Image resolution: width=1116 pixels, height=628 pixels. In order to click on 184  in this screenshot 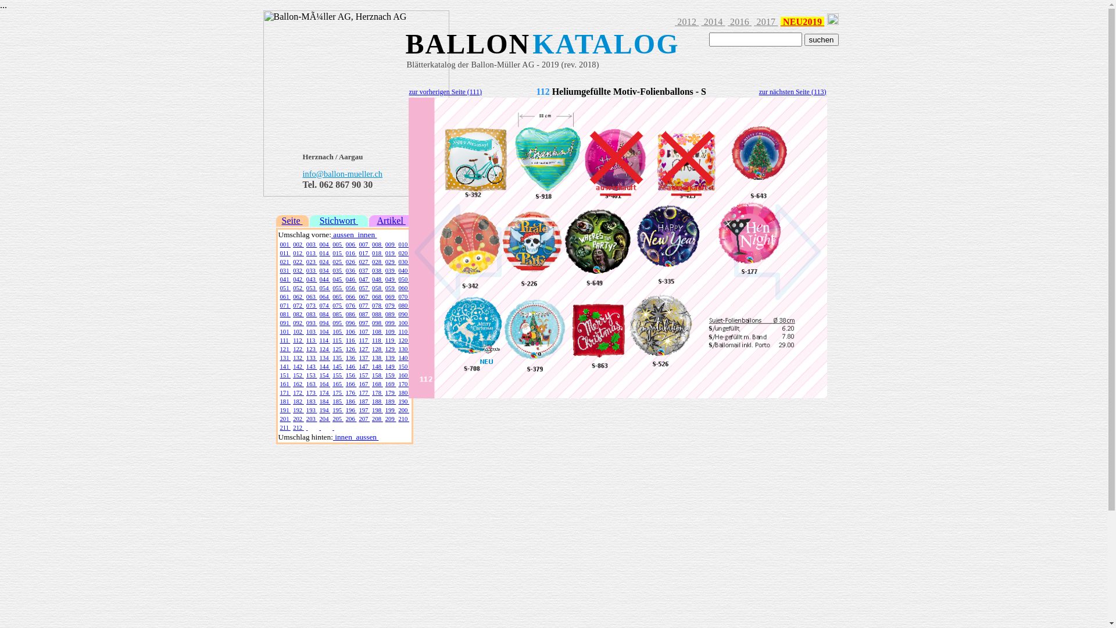, I will do `click(324, 401)`.